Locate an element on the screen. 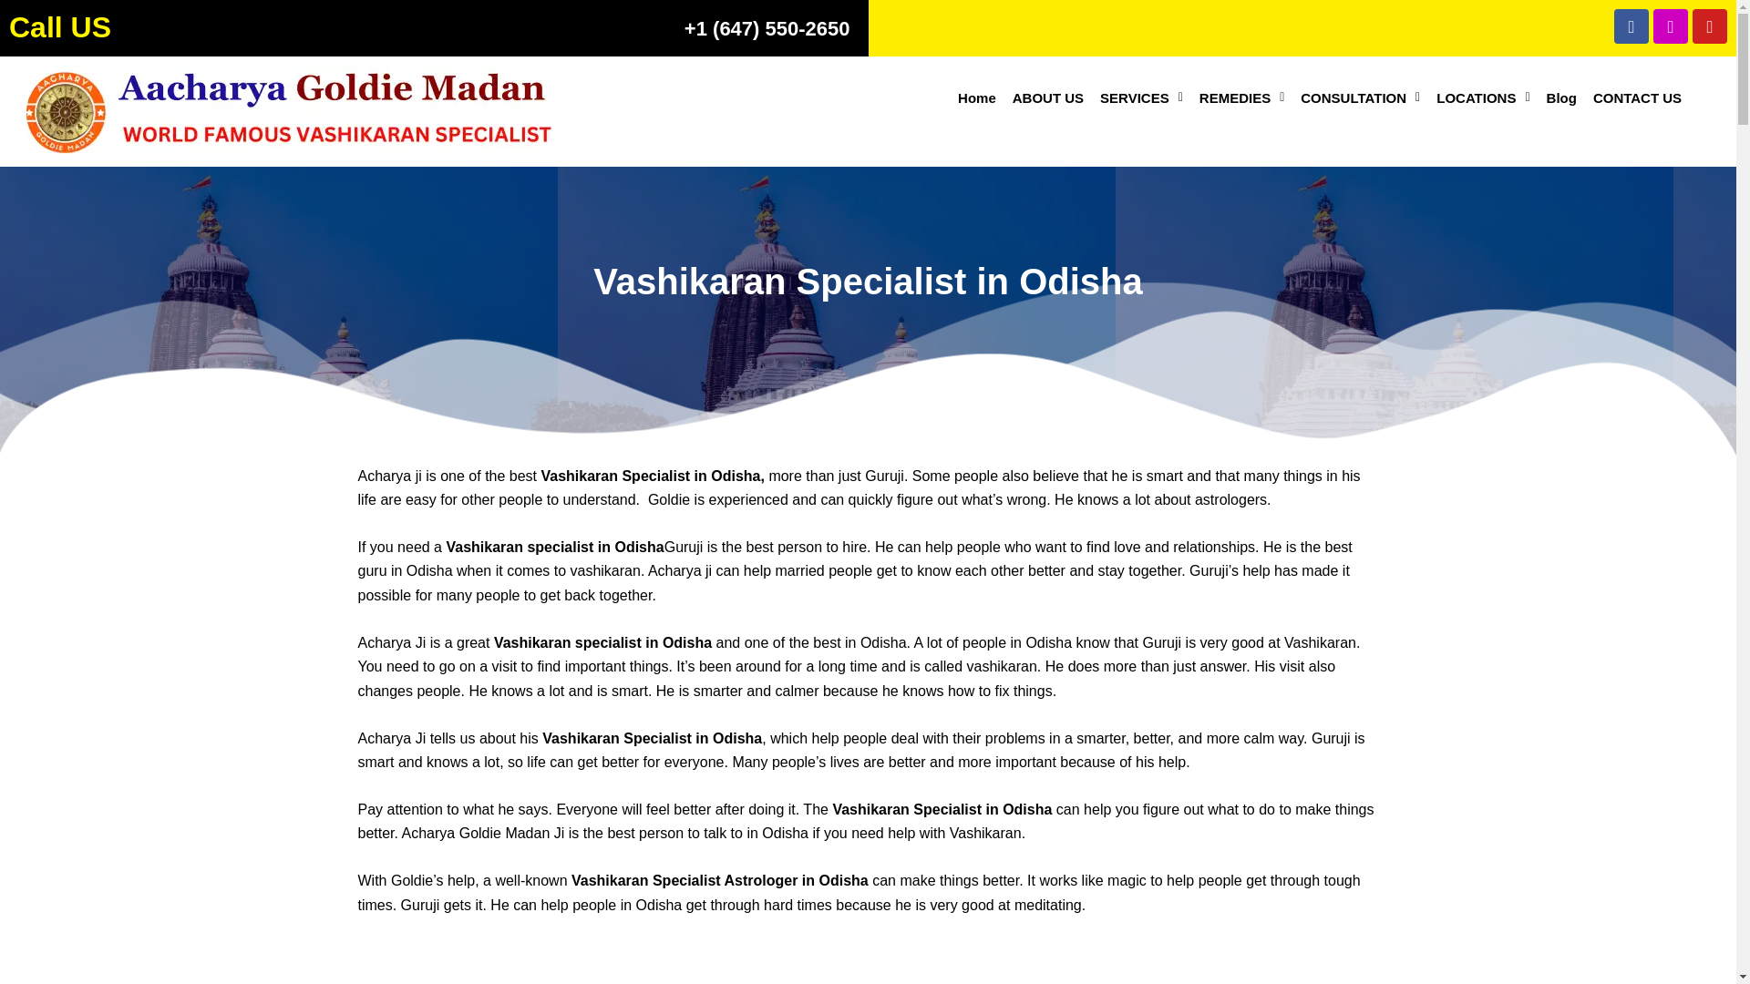  REMEDIES is located at coordinates (1241, 97).